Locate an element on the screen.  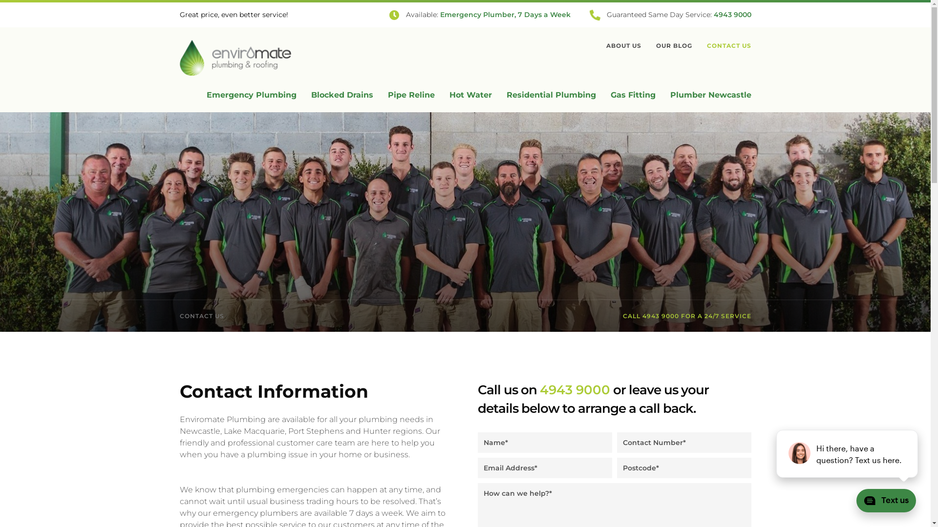
Hot Water is located at coordinates (471, 95).